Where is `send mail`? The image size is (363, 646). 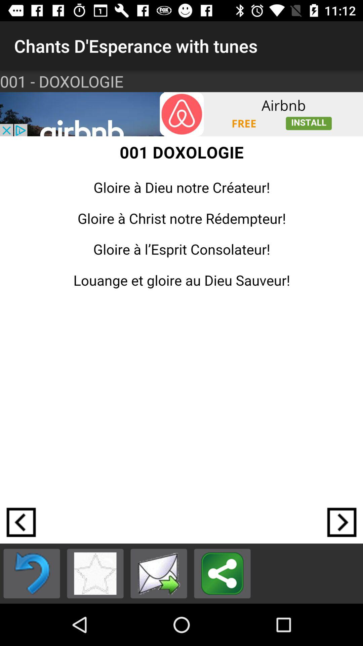 send mail is located at coordinates (159, 573).